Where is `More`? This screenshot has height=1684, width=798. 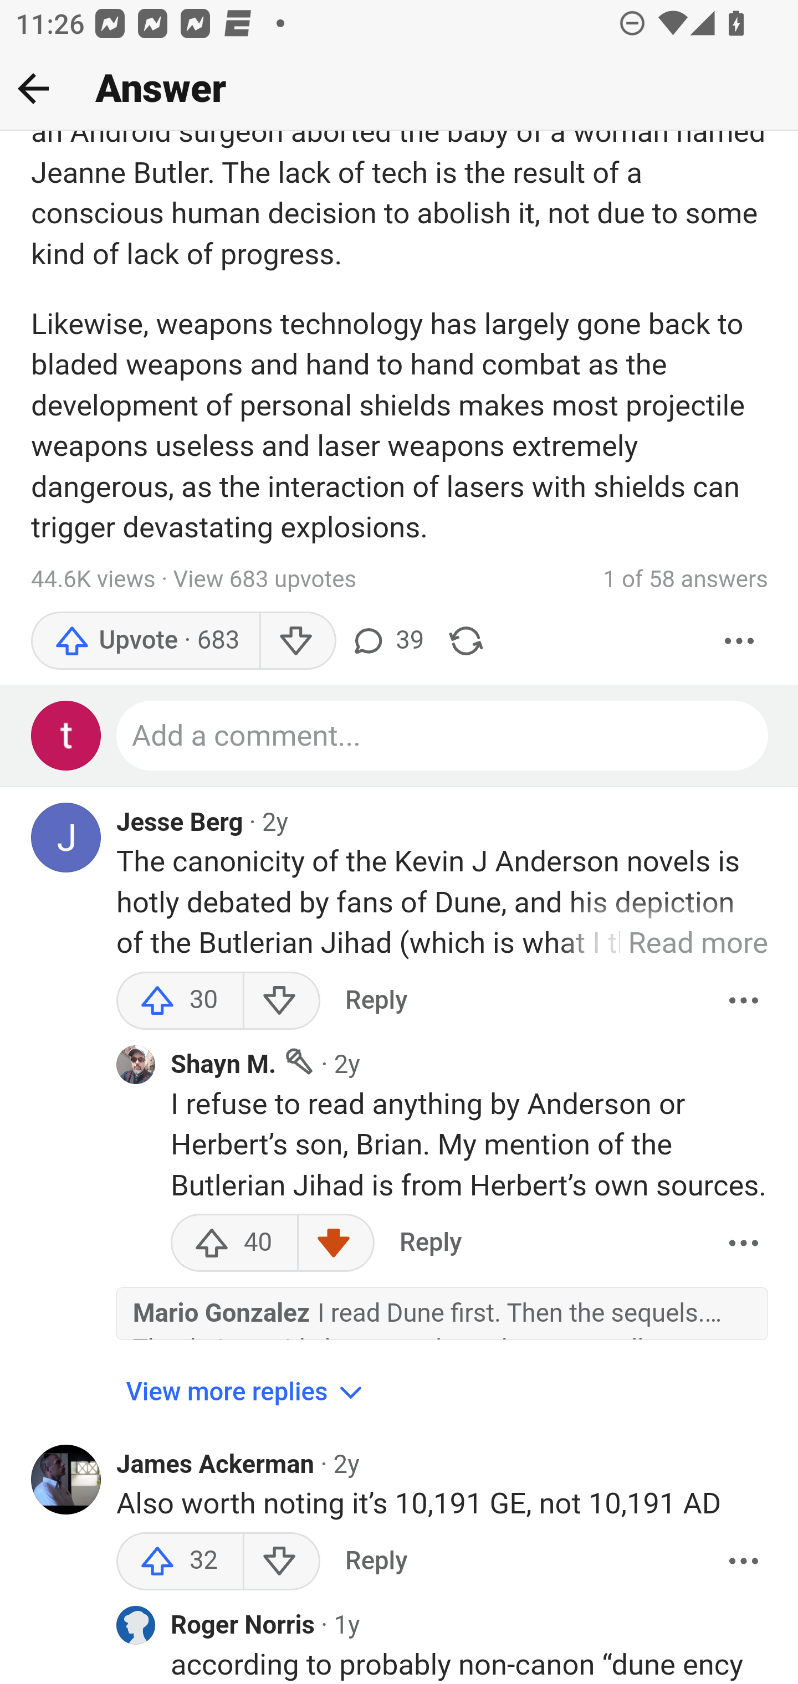
More is located at coordinates (743, 1001).